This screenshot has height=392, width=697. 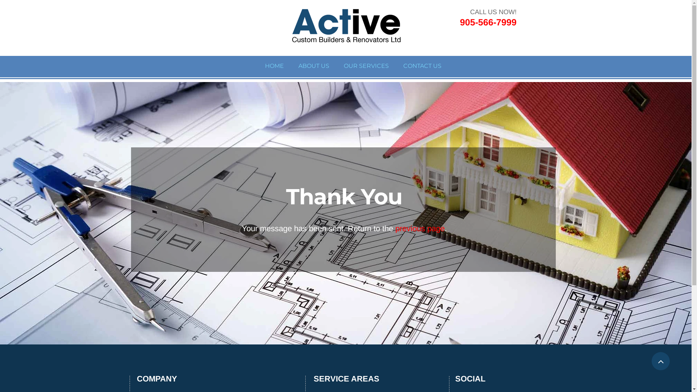 What do you see at coordinates (314, 65) in the screenshot?
I see `ABOUT US` at bounding box center [314, 65].